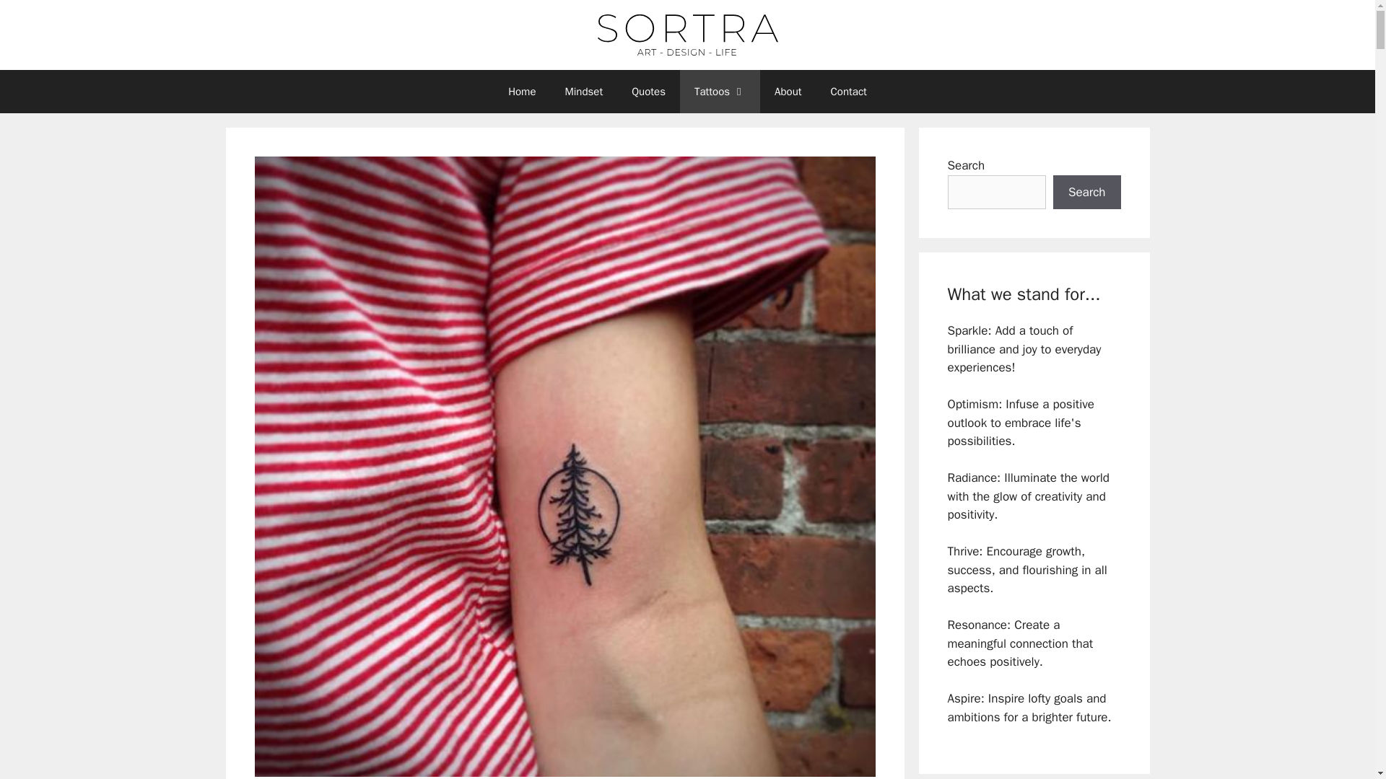 The image size is (1386, 779). I want to click on Contact, so click(849, 91).